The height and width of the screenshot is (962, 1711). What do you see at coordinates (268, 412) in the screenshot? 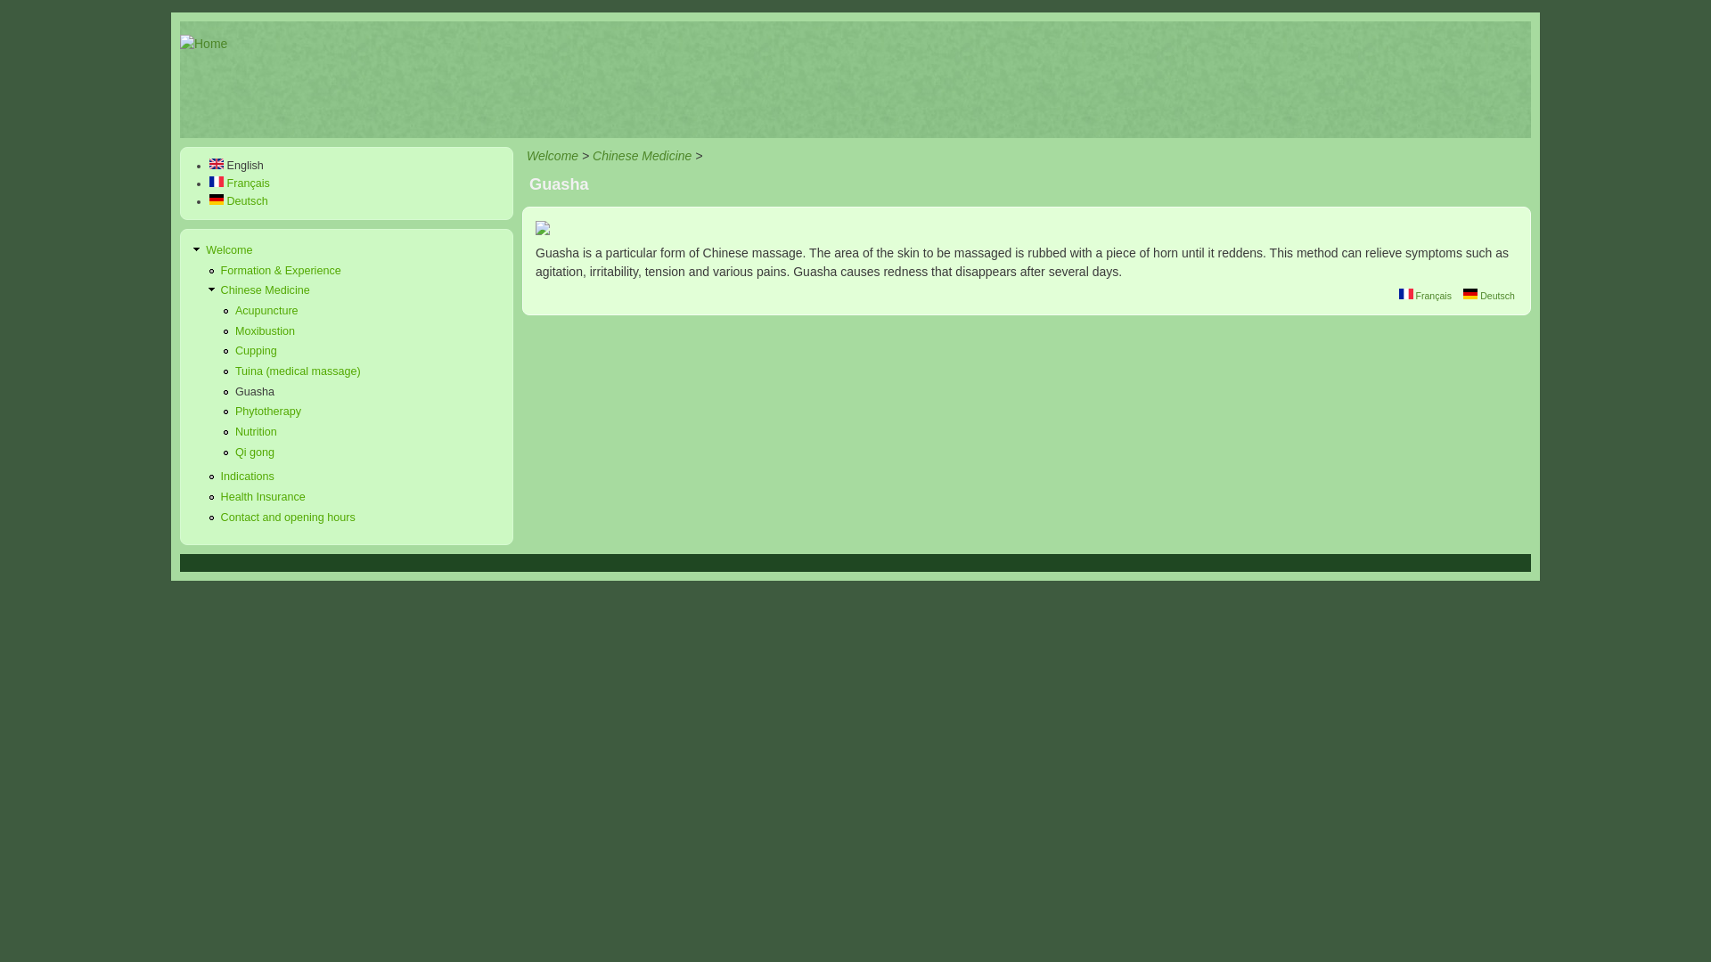
I see `Phytotherapy` at bounding box center [268, 412].